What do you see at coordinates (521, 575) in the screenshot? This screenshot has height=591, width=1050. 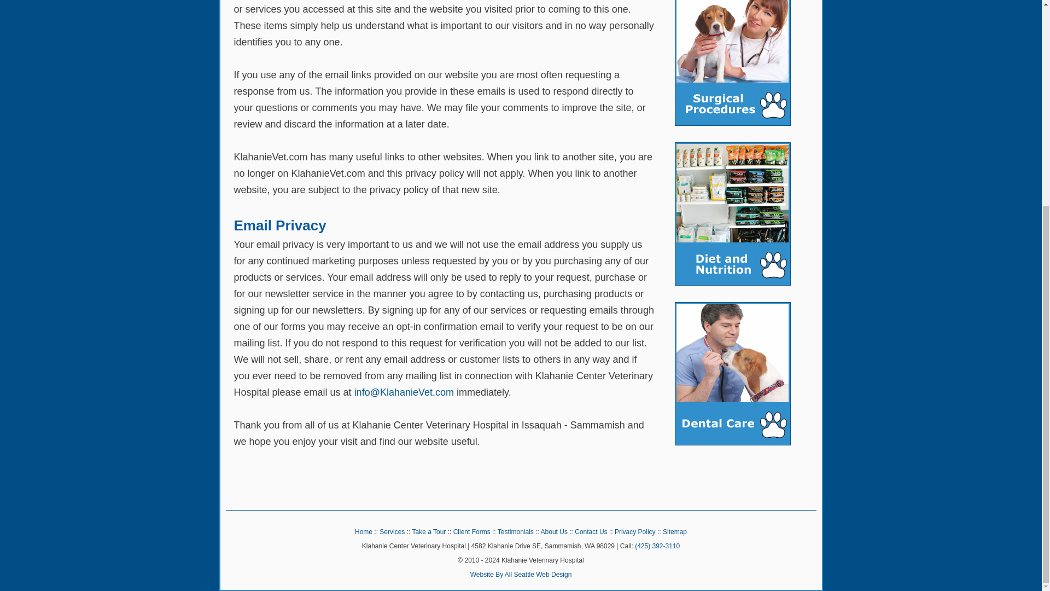 I see `Website By All Seattle Web Design` at bounding box center [521, 575].